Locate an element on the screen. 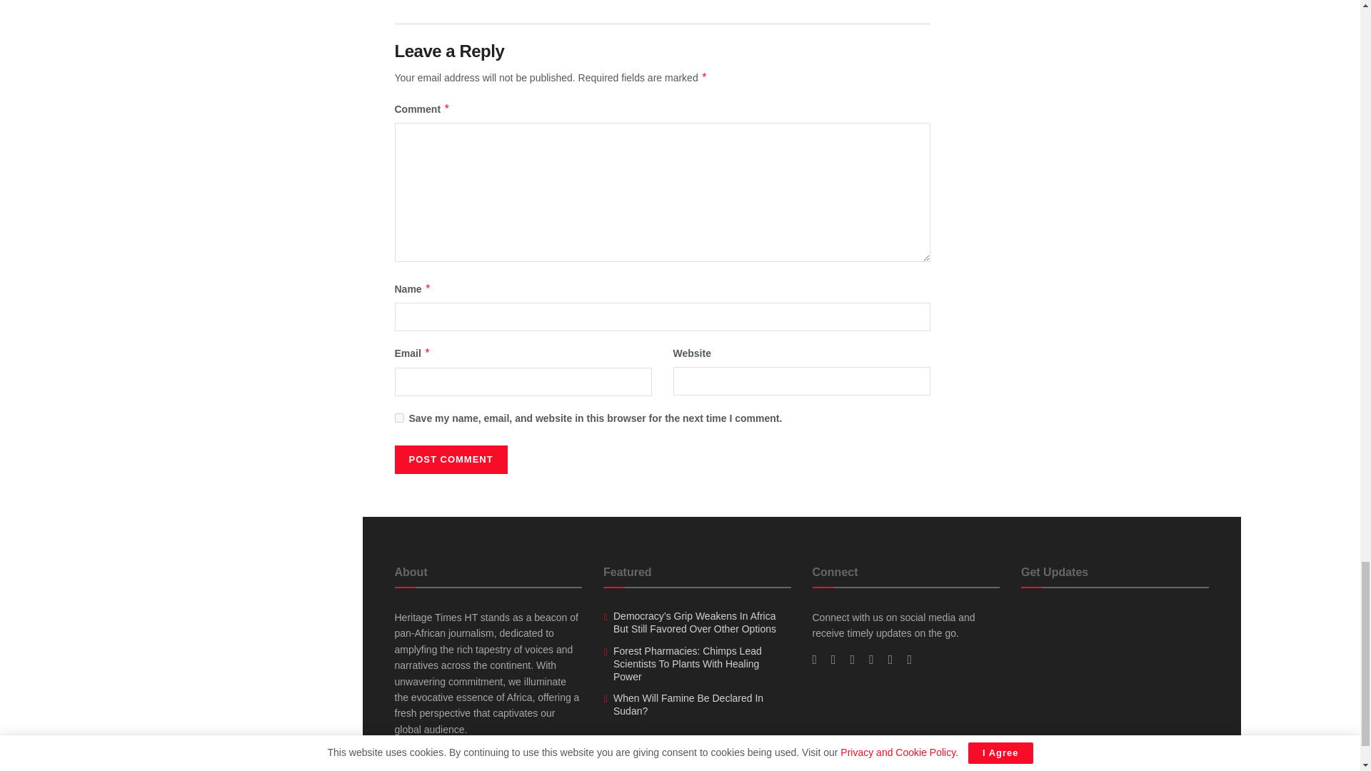 The image size is (1371, 771). yes is located at coordinates (398, 417).